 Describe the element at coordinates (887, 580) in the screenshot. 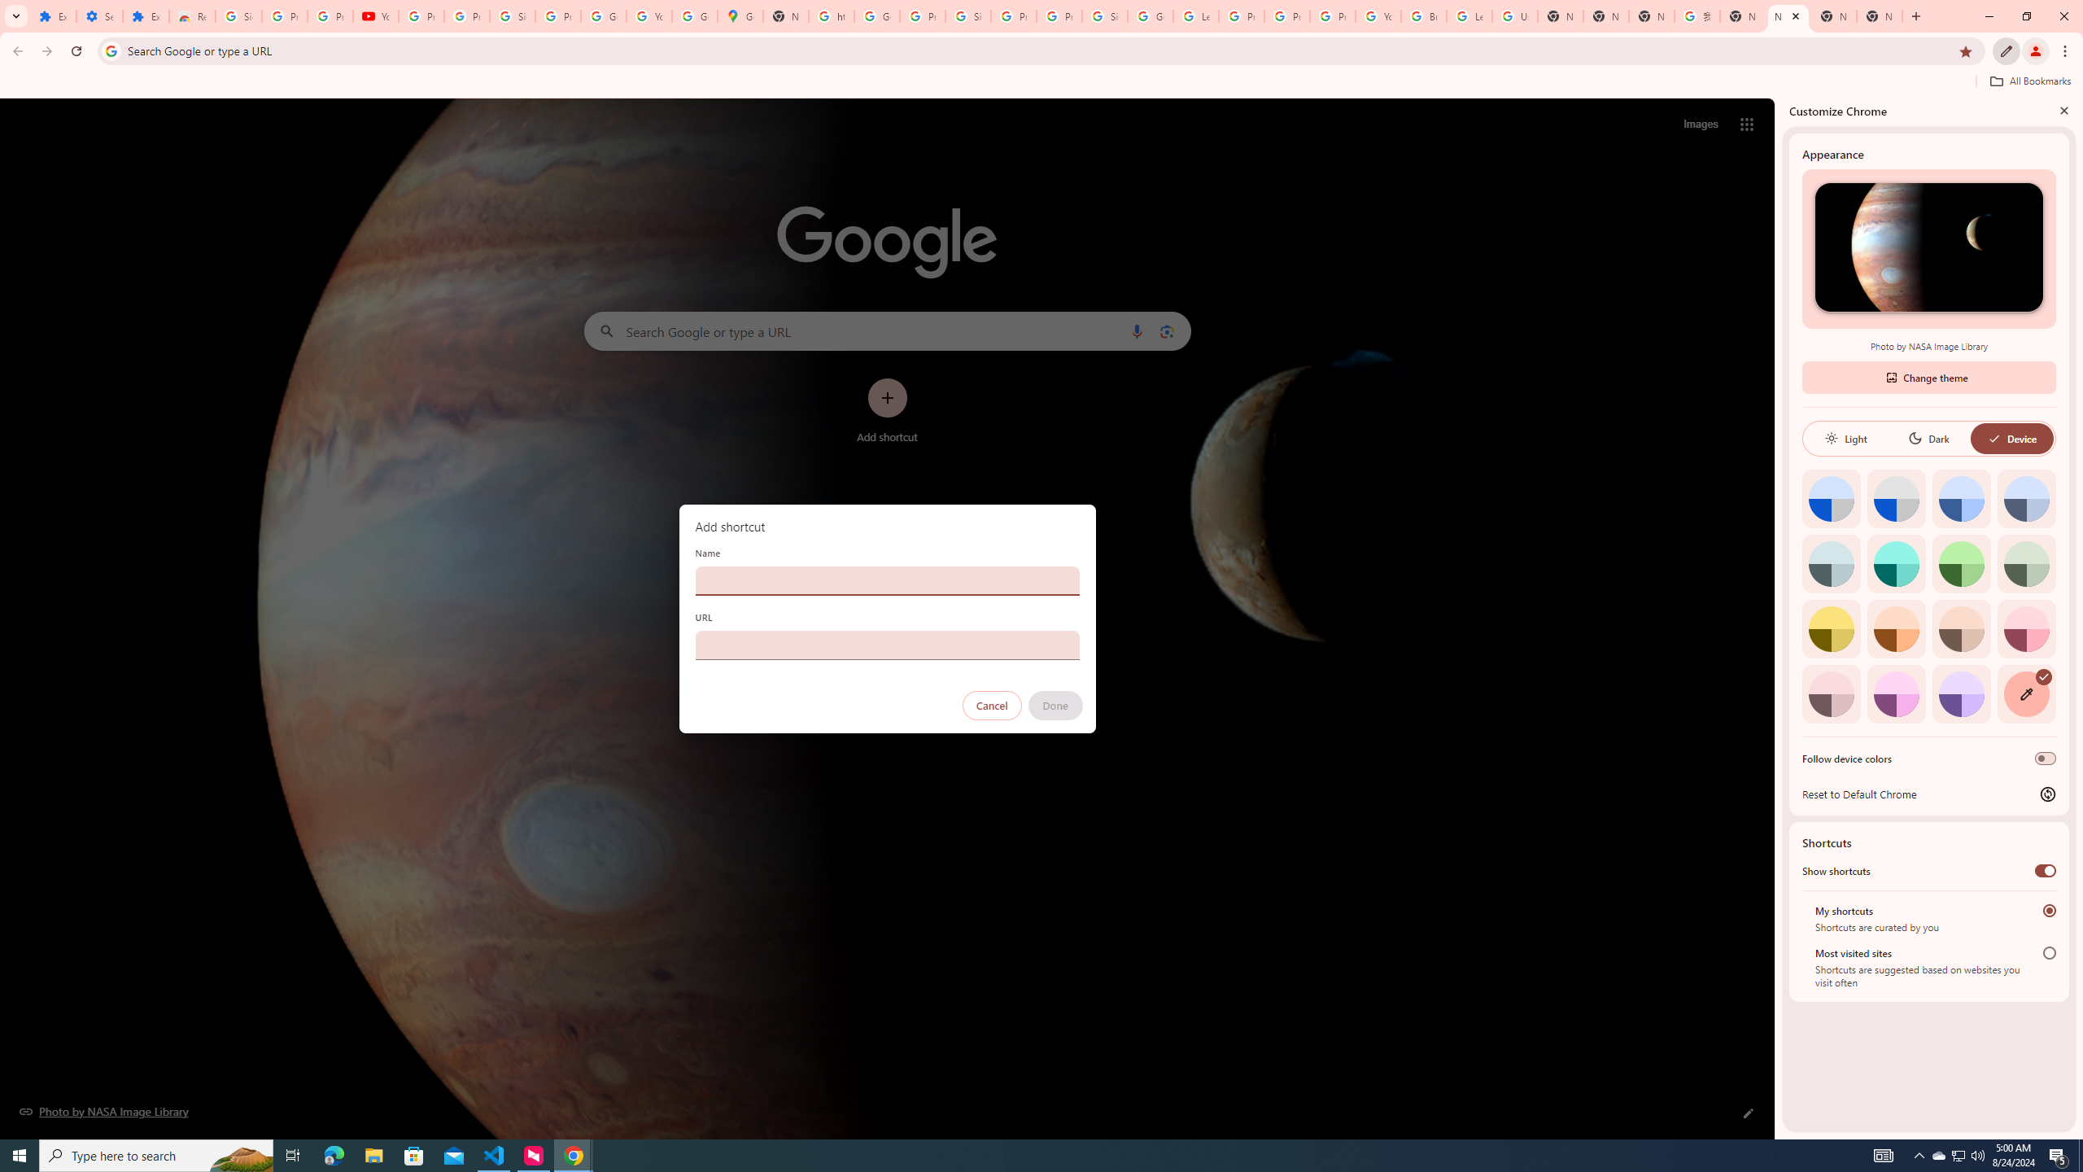

I see `Name` at that location.